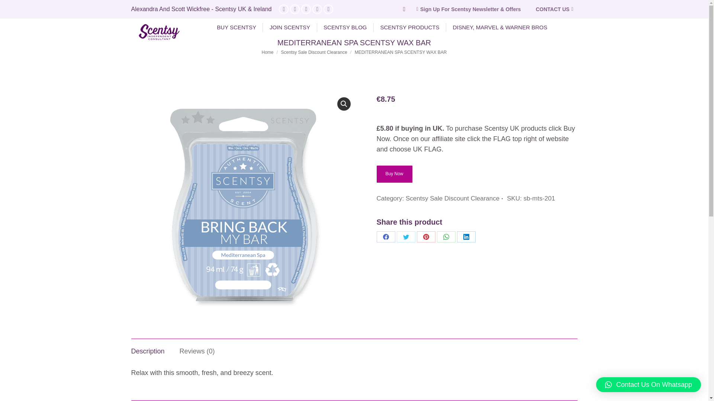  What do you see at coordinates (237, 27) in the screenshot?
I see `BUY SCENTSY` at bounding box center [237, 27].